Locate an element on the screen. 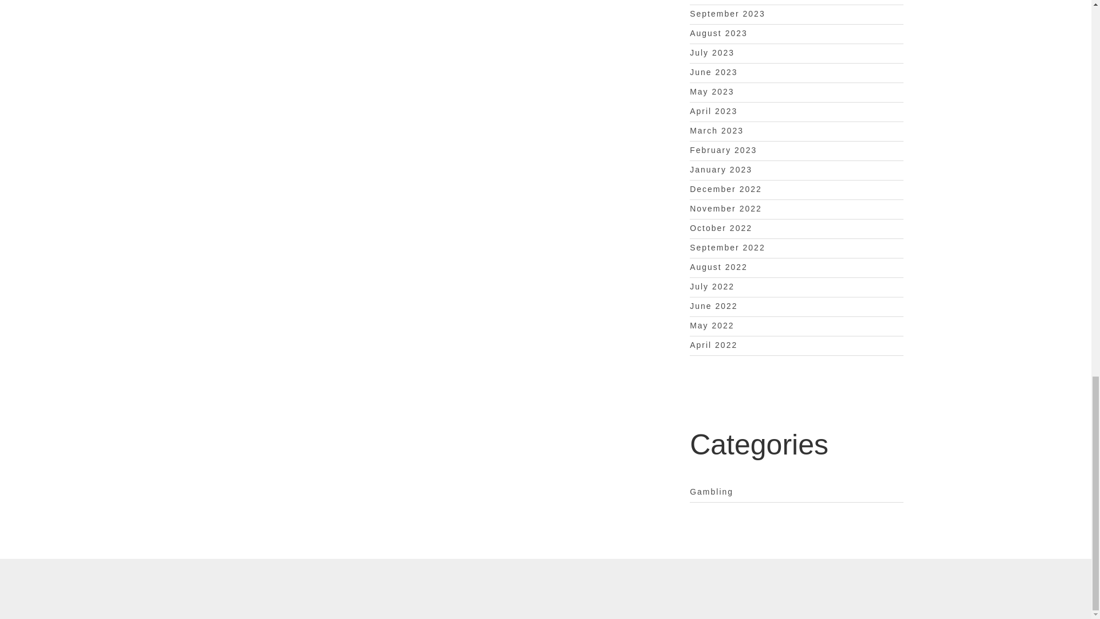  July 2022 is located at coordinates (712, 287).